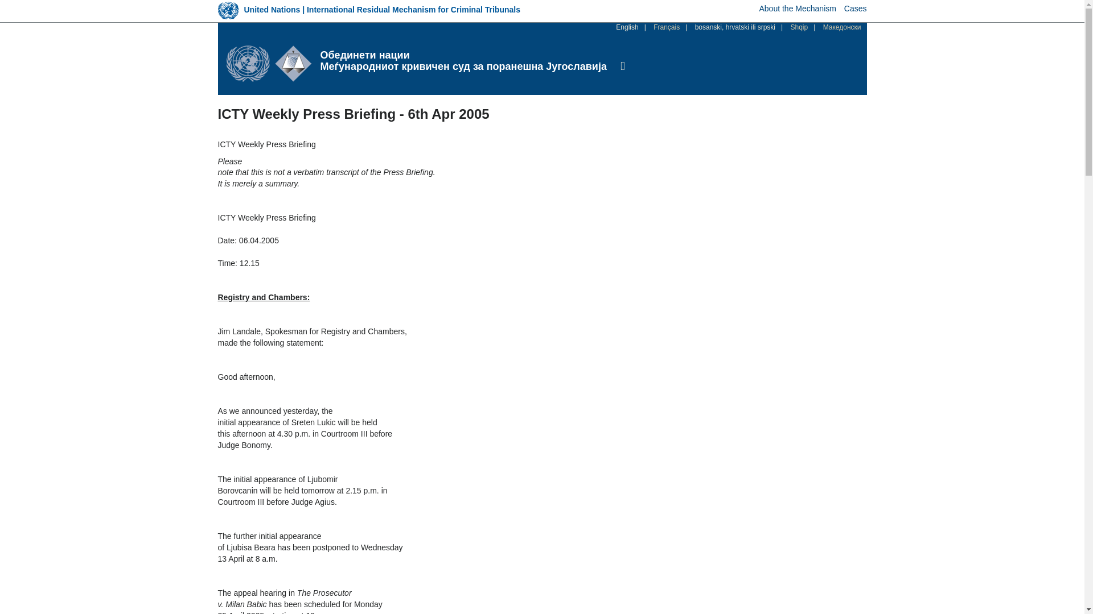  What do you see at coordinates (463, 55) in the screenshot?
I see `Home` at bounding box center [463, 55].